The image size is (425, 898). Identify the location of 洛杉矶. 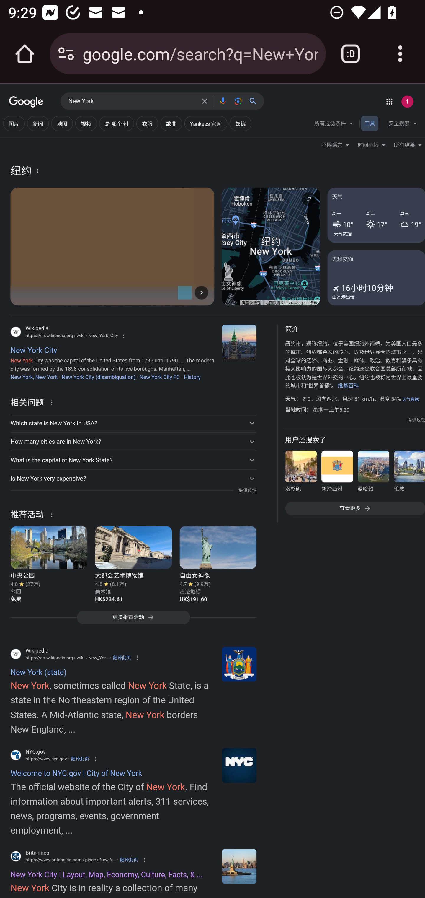
(301, 473).